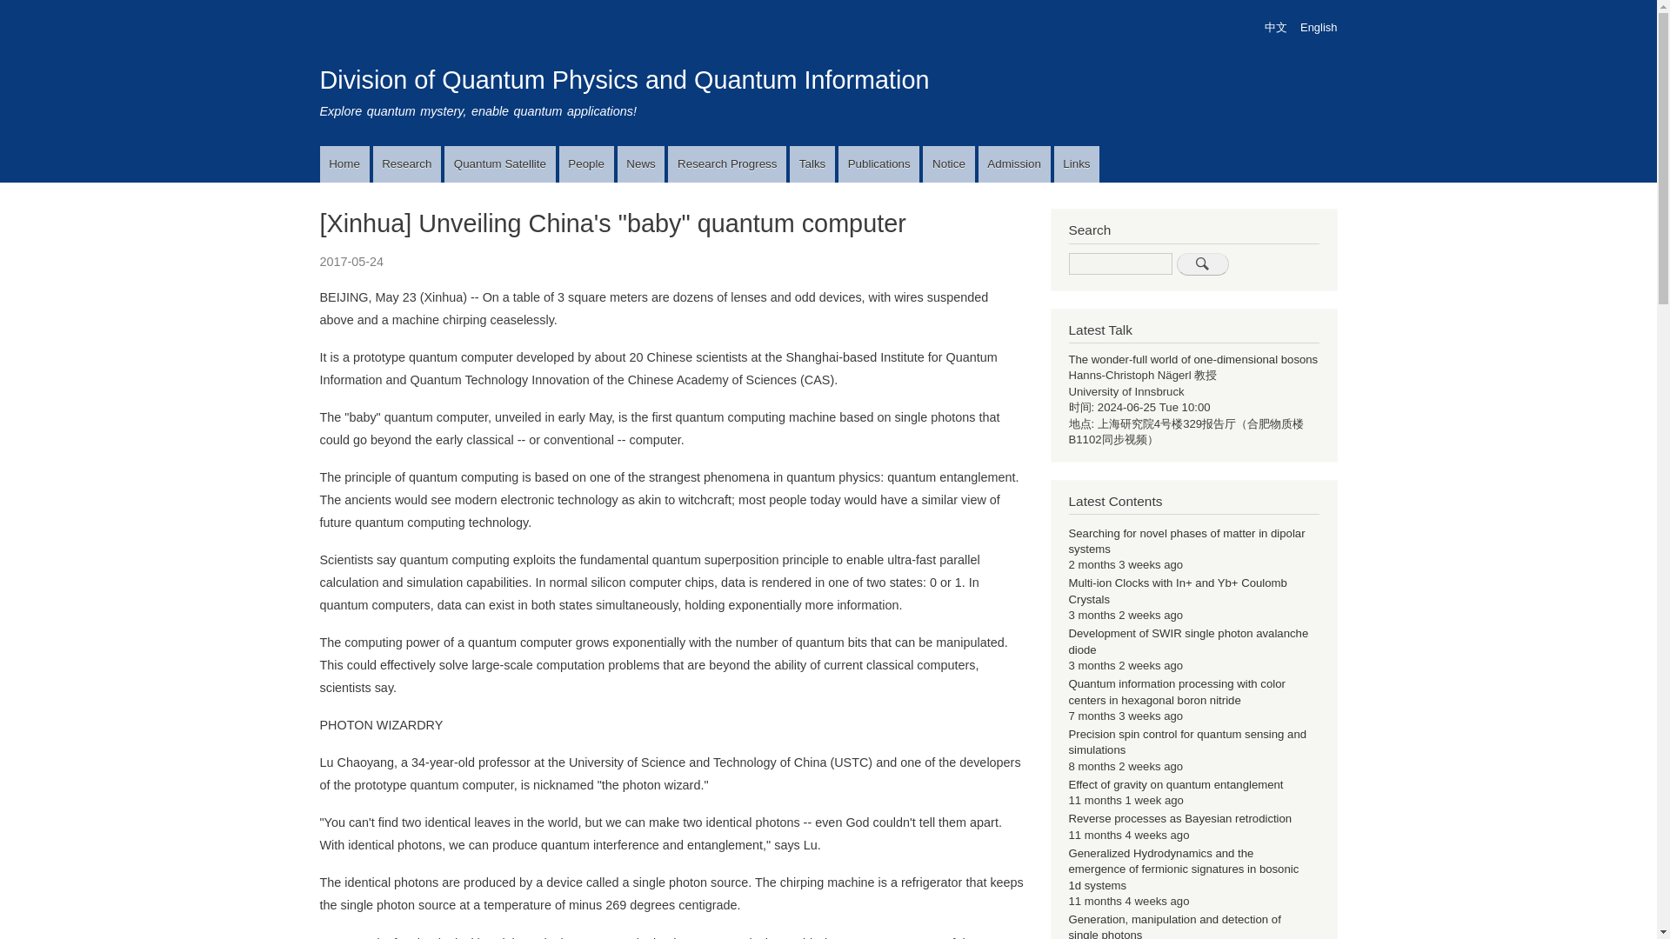 The width and height of the screenshot is (1670, 939). I want to click on Home, so click(344, 164).